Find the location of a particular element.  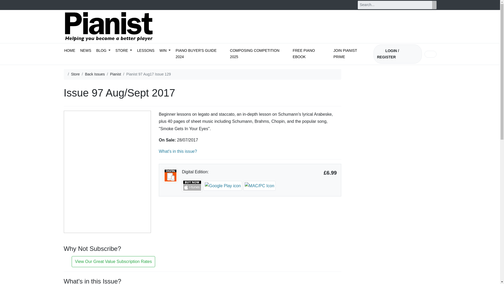

What's in this issue? is located at coordinates (178, 151).